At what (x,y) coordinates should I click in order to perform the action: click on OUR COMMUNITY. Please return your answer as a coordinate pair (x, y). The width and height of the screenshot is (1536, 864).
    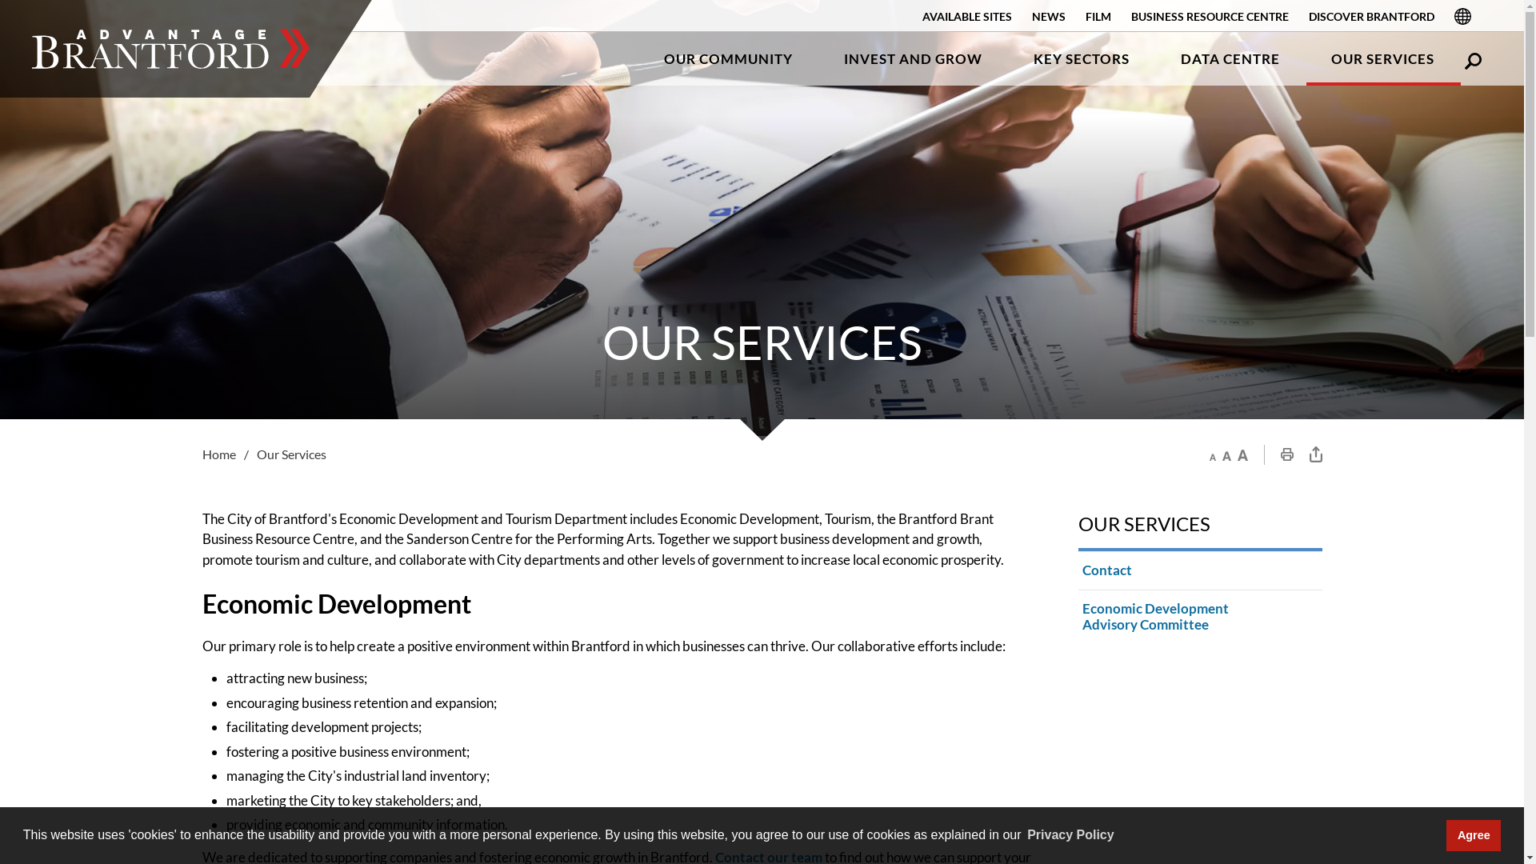
    Looking at the image, I should click on (728, 59).